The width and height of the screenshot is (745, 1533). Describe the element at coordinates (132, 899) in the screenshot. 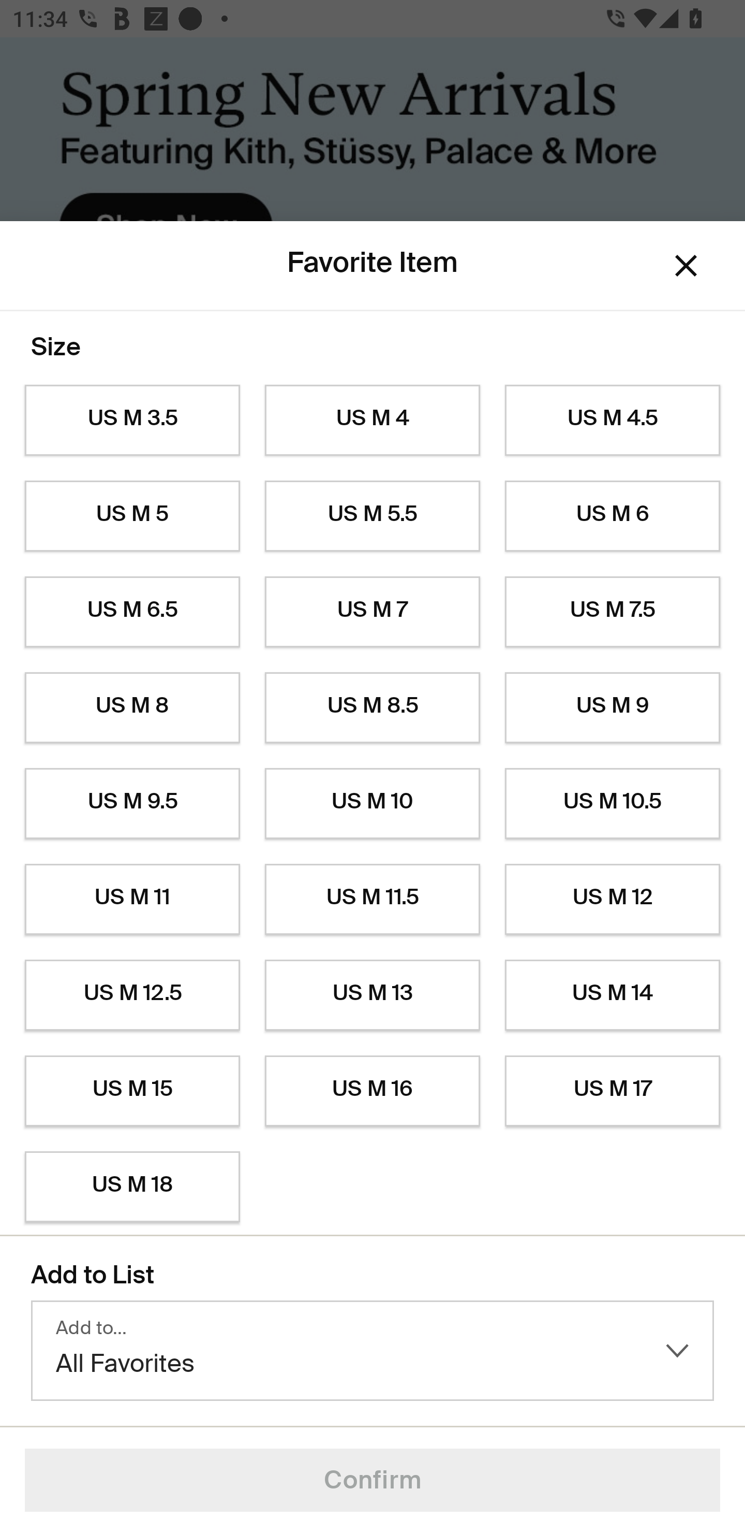

I see `US M 11` at that location.